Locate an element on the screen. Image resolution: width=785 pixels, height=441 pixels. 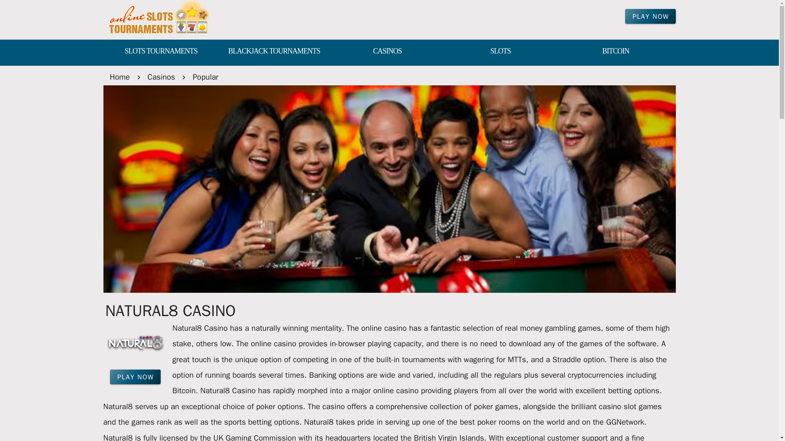
SLOTS TOURNAMENTS is located at coordinates (160, 51).